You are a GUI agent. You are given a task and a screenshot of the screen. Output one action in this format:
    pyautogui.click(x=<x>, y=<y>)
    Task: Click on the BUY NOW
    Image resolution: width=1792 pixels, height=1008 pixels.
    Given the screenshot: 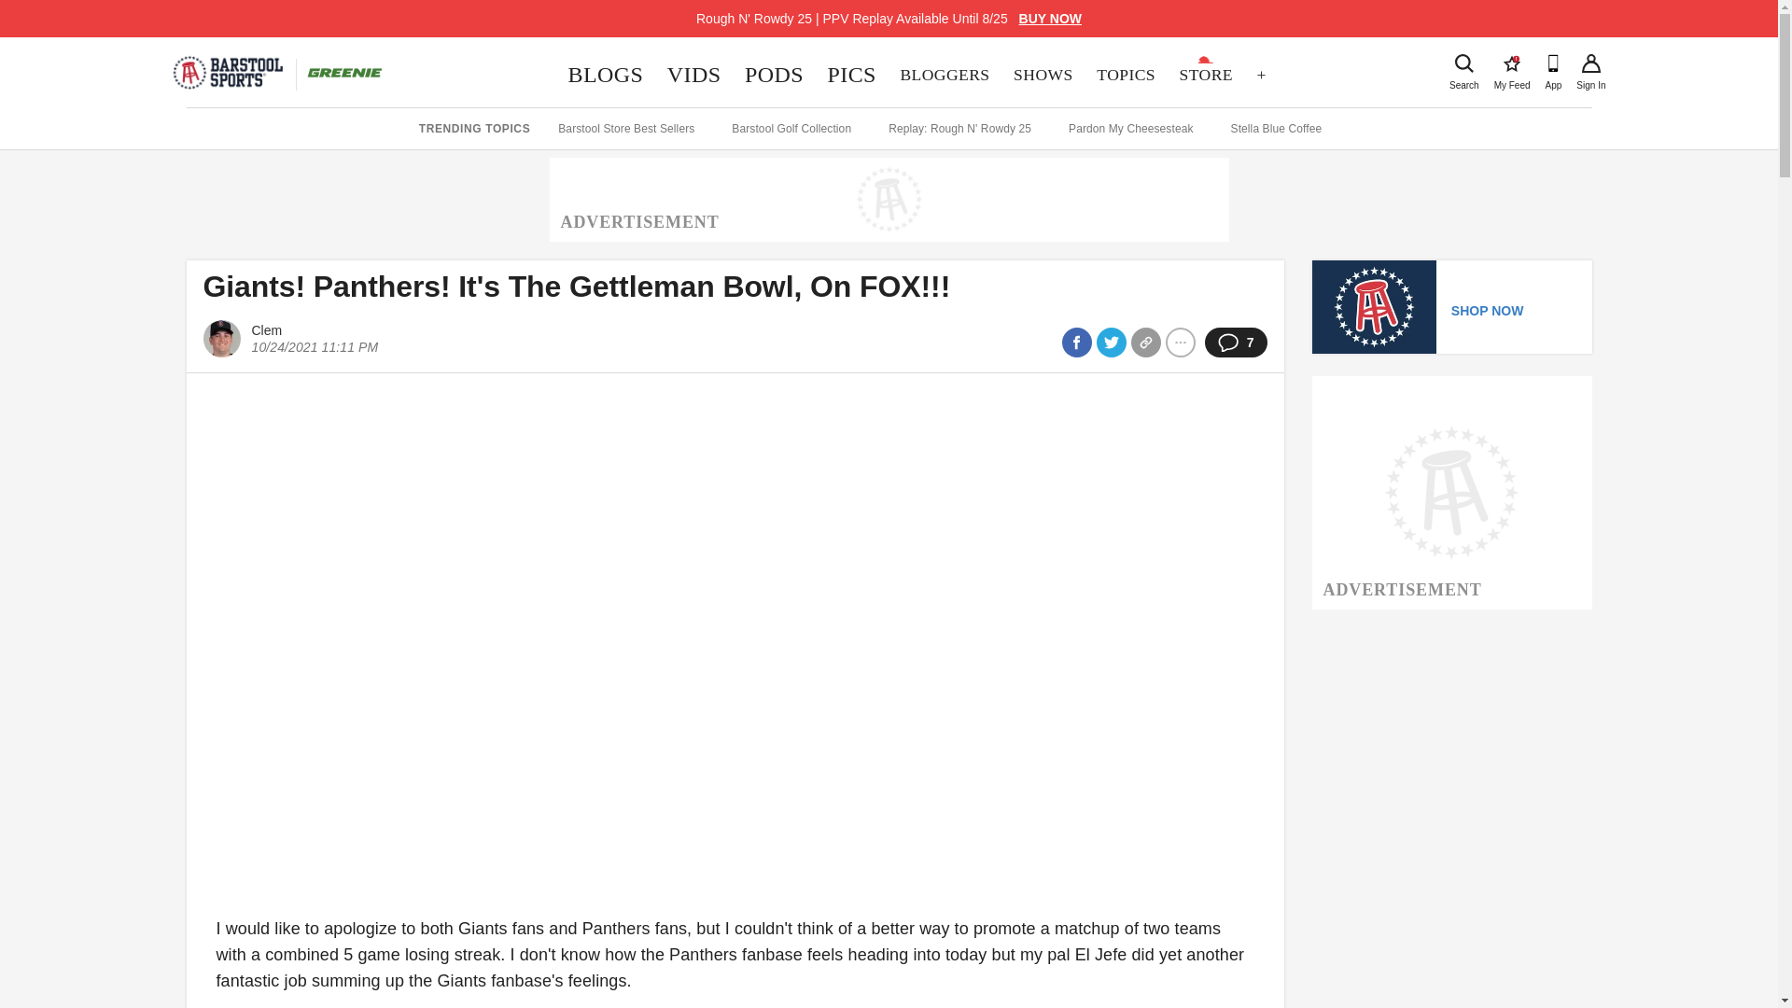 What is the action you would take?
    pyautogui.click(x=694, y=75)
    